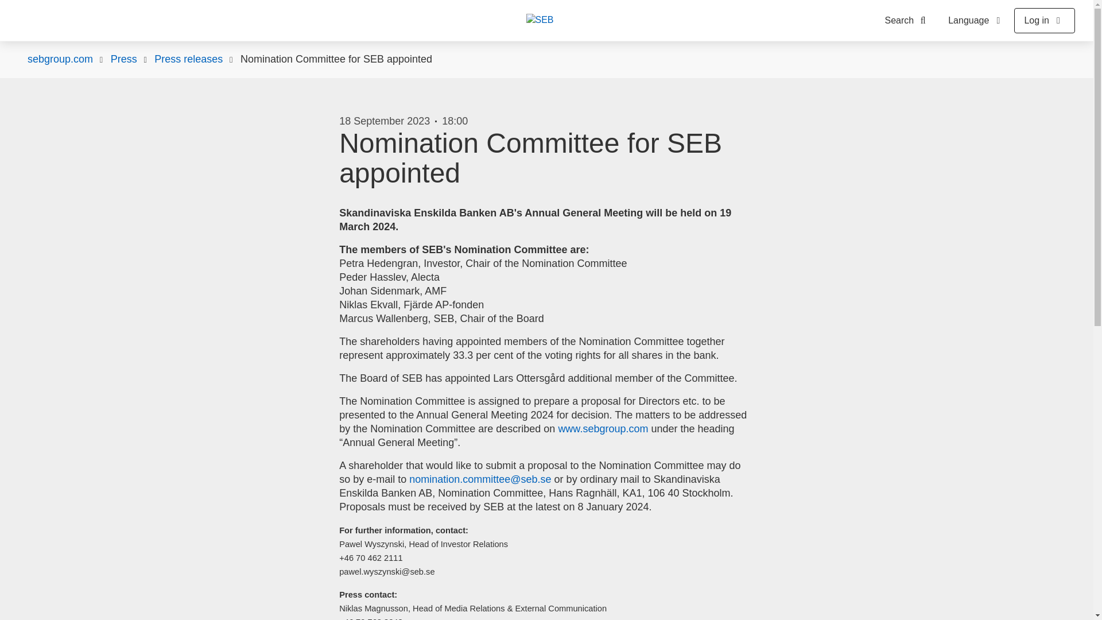 The height and width of the screenshot is (620, 1102). Describe the element at coordinates (60, 59) in the screenshot. I see `sebgroup.com` at that location.